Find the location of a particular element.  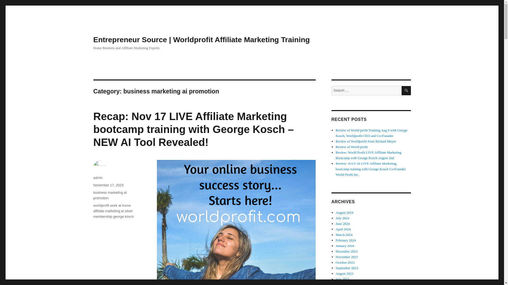

June 2024 is located at coordinates (343, 224).